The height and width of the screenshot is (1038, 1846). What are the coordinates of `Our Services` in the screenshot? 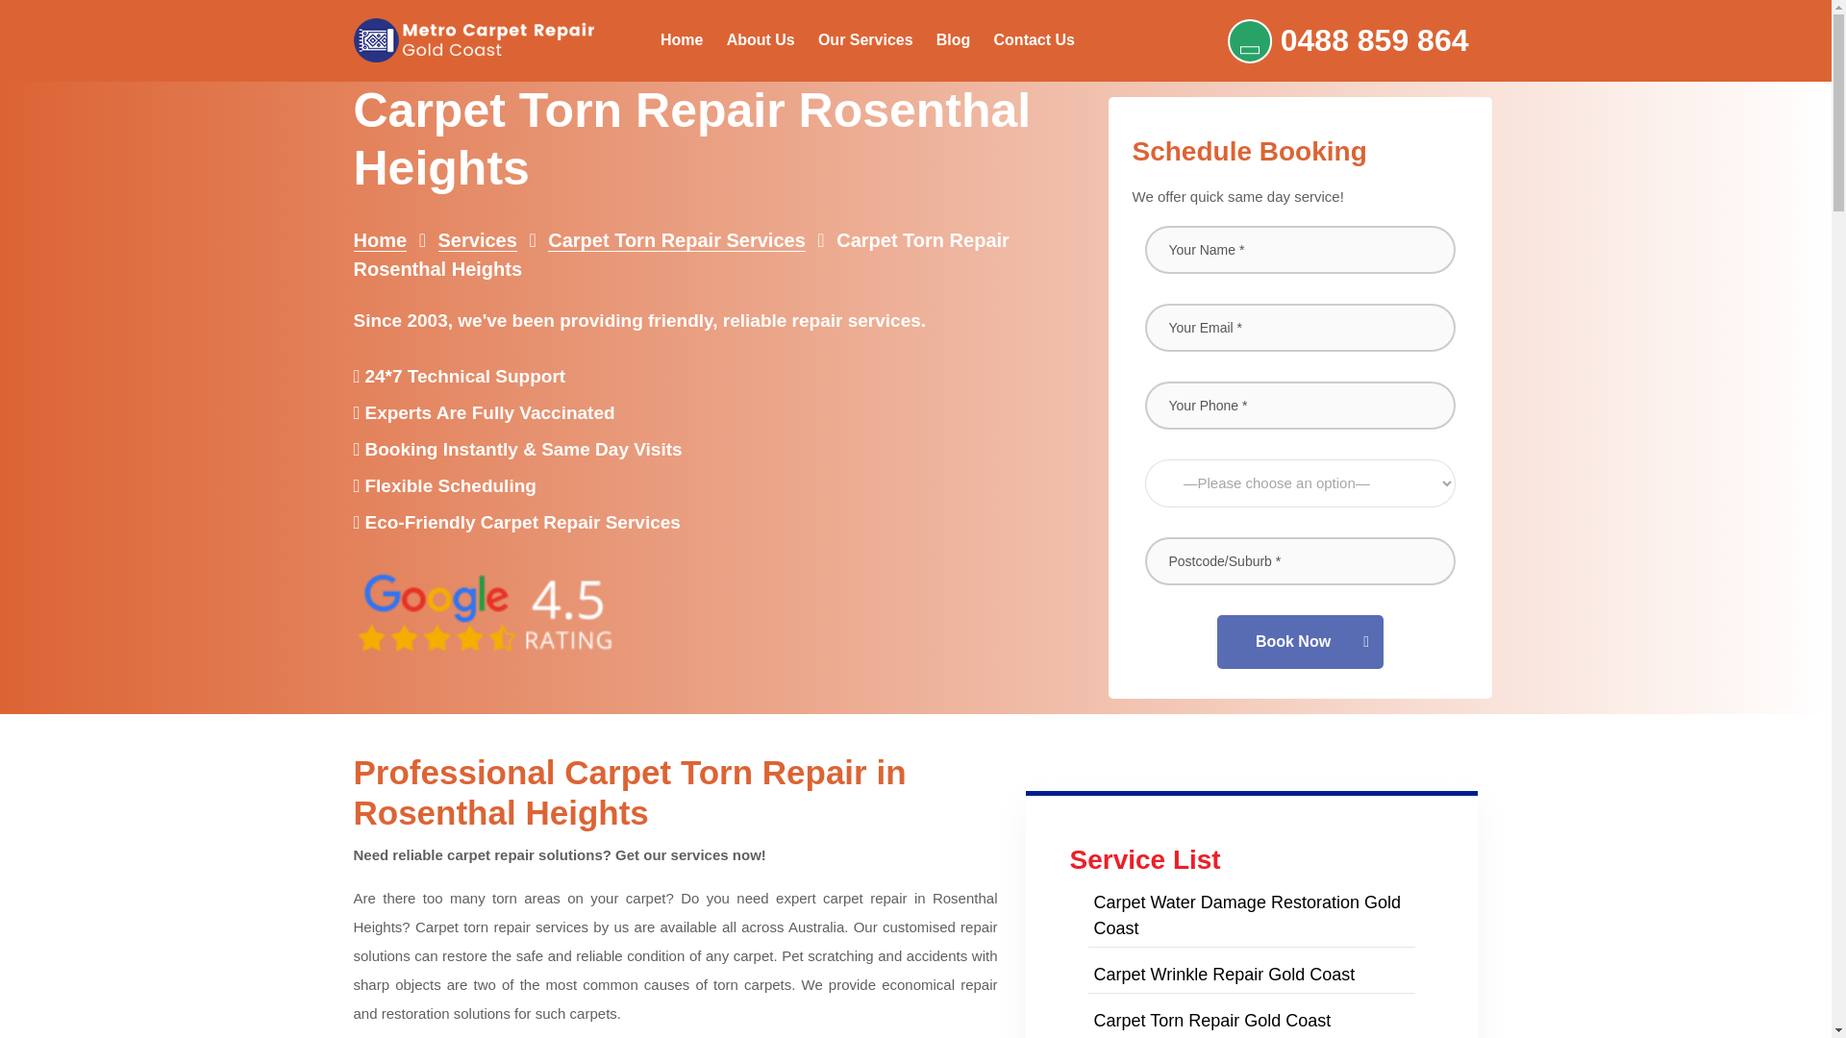 It's located at (865, 40).